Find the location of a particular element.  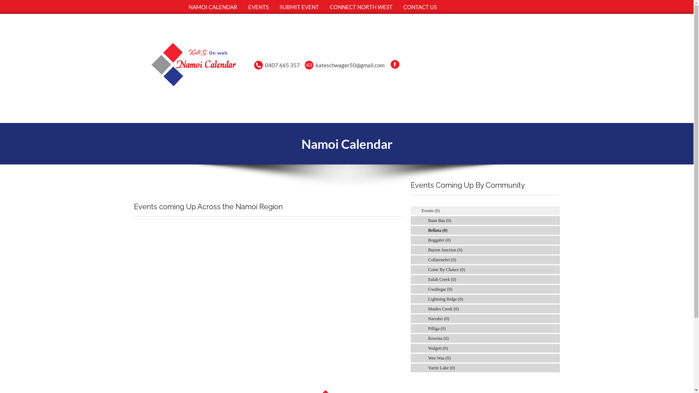

Burren Junction (0) is located at coordinates (445, 250).